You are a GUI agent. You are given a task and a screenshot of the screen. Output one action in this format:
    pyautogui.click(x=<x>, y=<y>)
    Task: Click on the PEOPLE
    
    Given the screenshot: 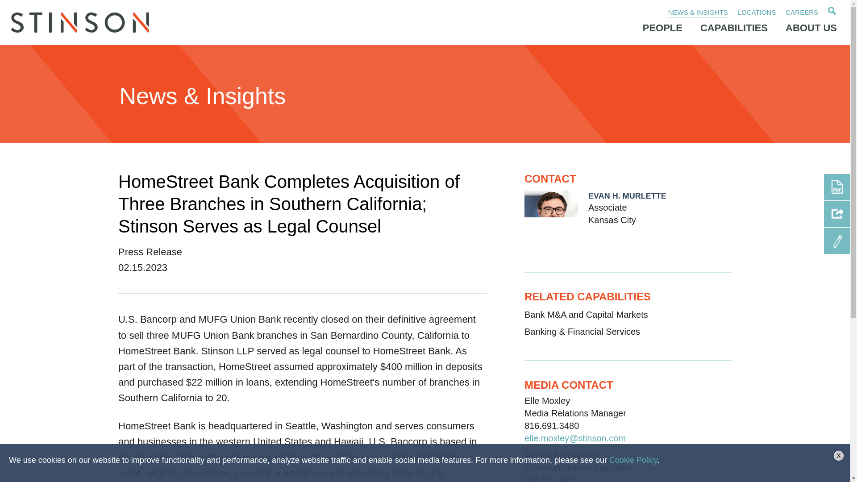 What is the action you would take?
    pyautogui.click(x=662, y=28)
    